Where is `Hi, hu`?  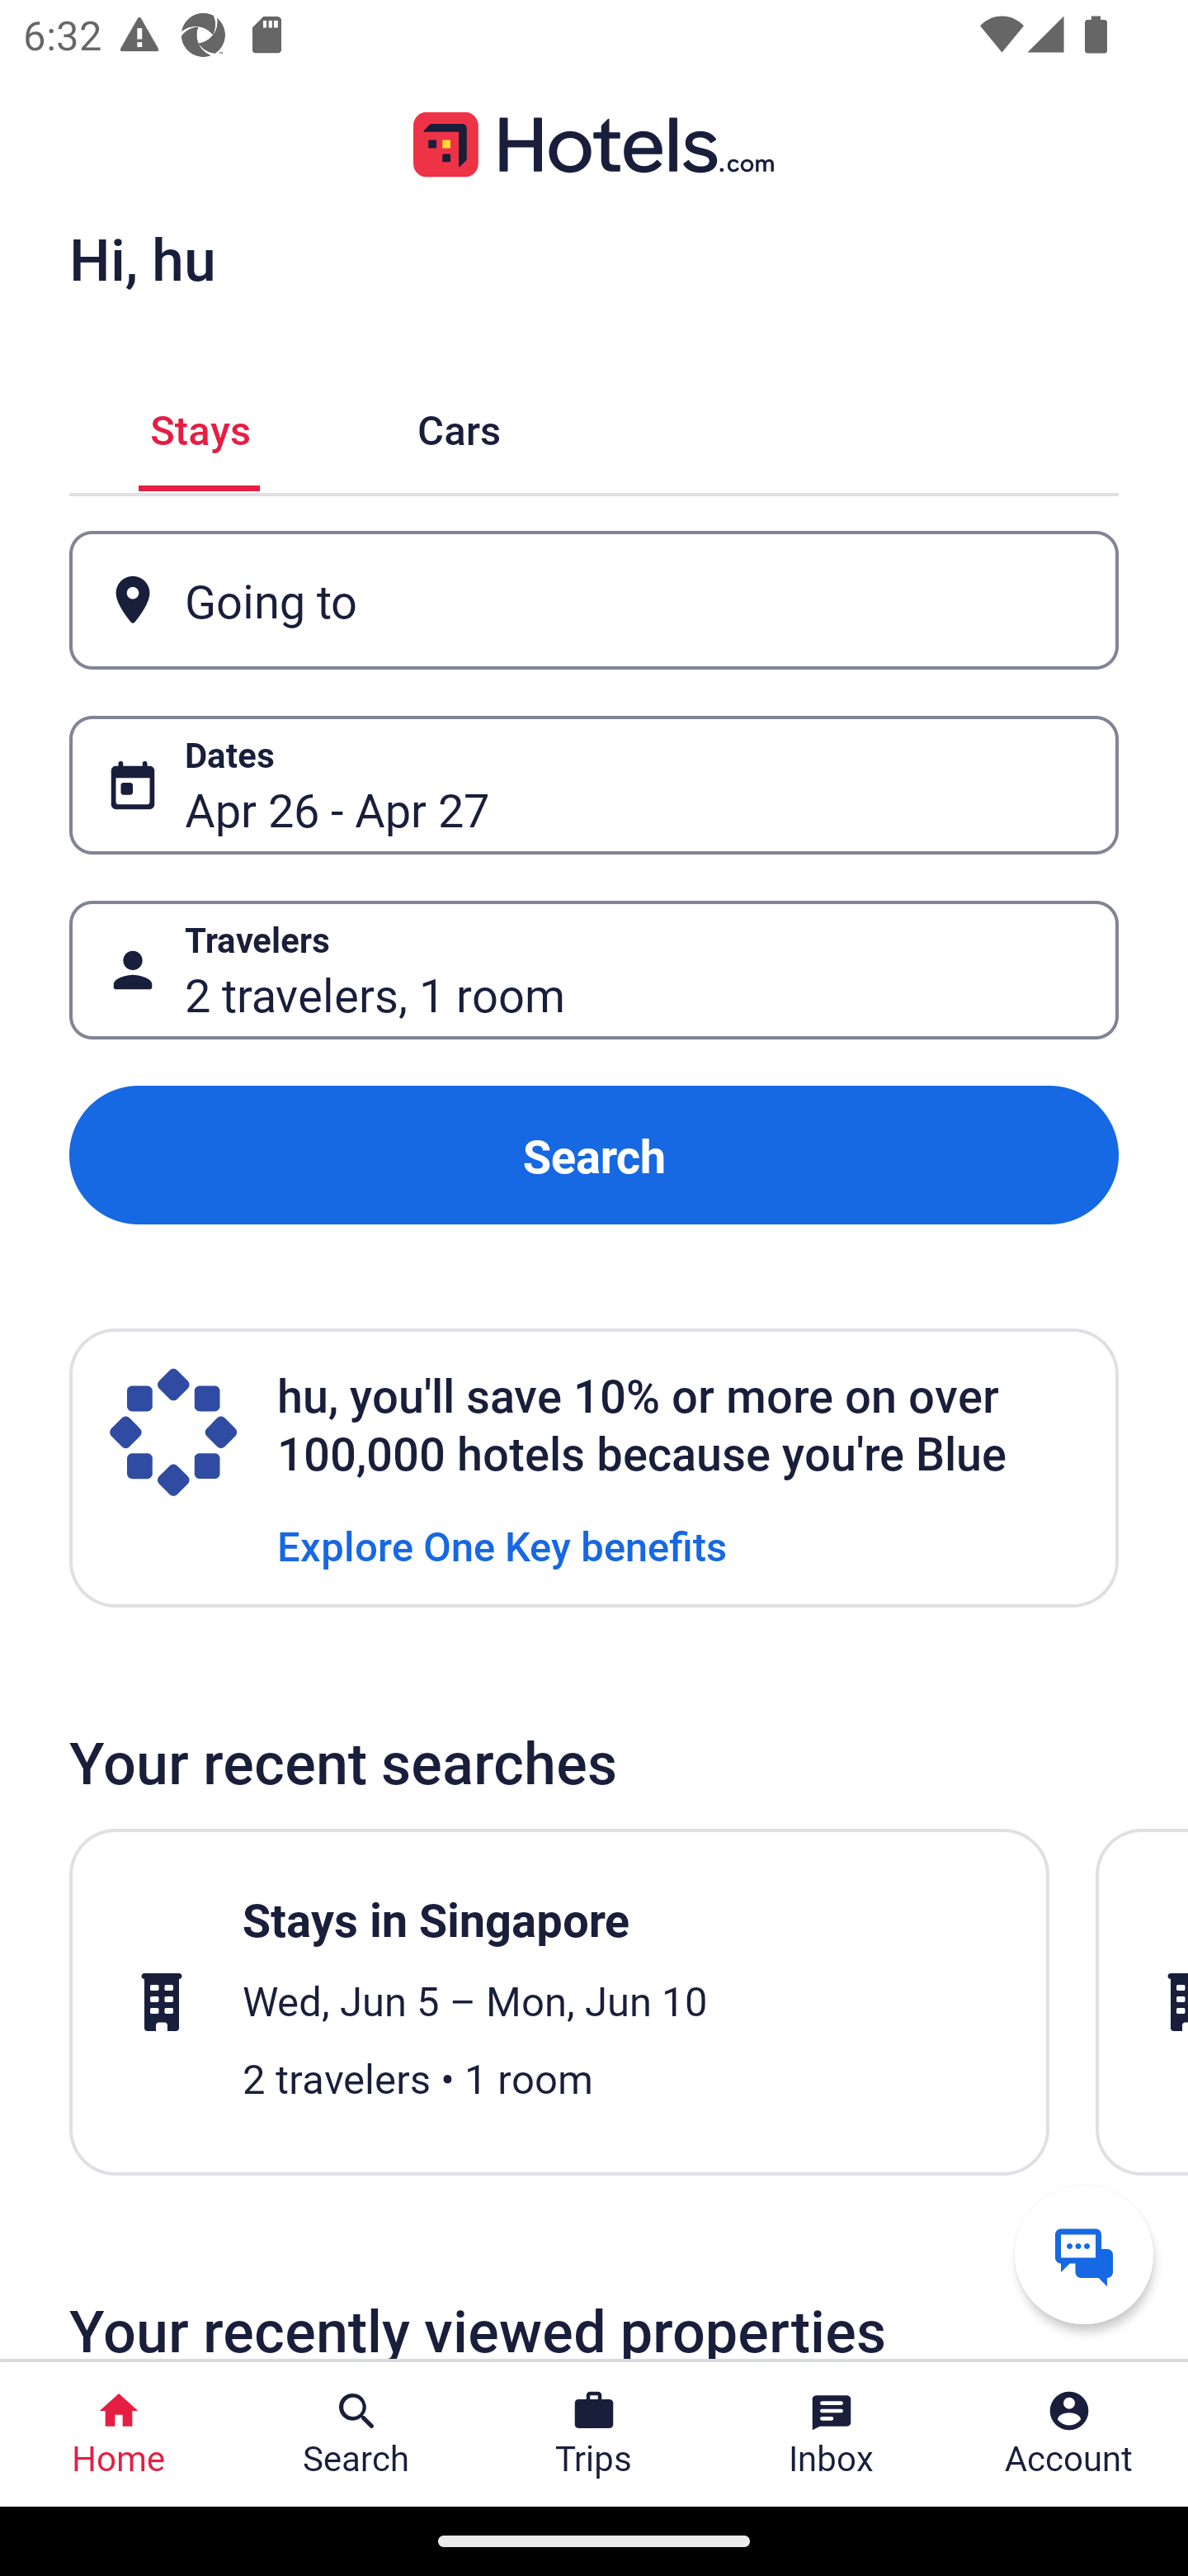 Hi, hu is located at coordinates (142, 258).